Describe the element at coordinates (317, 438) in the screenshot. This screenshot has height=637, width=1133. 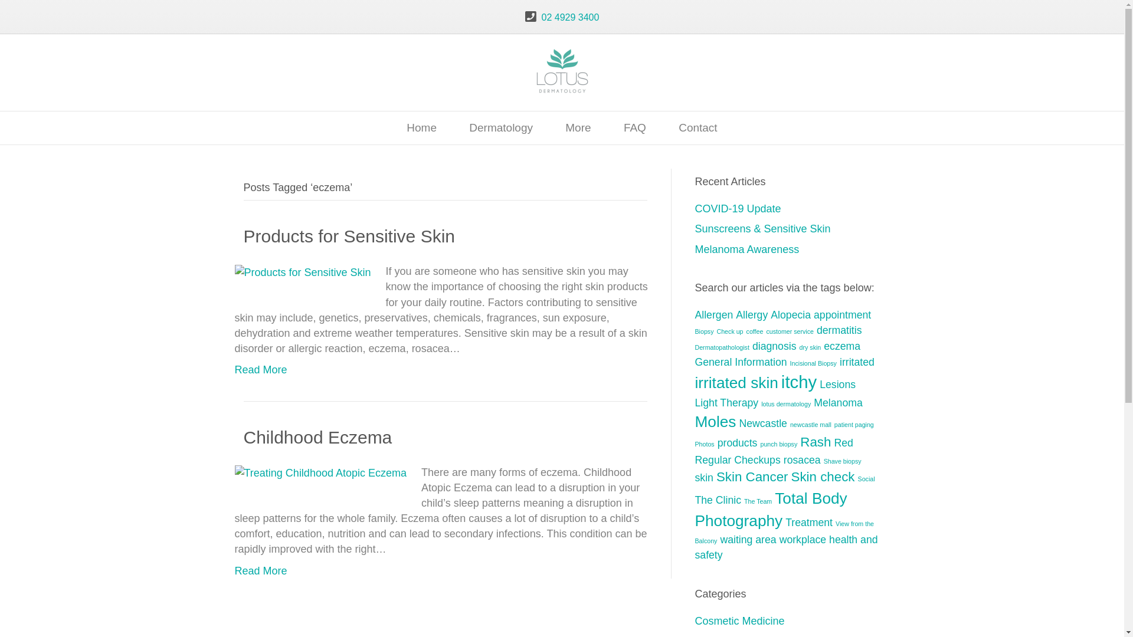
I see `Childhood Eczema` at that location.